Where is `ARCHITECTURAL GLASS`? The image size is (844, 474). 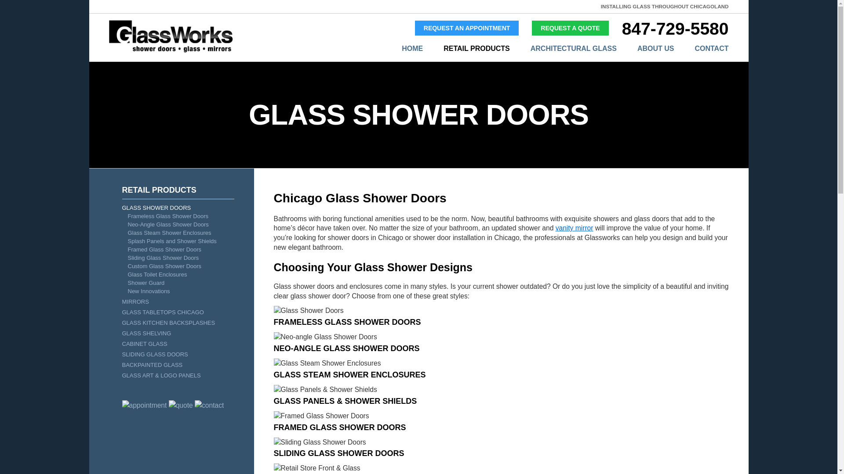
ARCHITECTURAL GLASS is located at coordinates (563, 49).